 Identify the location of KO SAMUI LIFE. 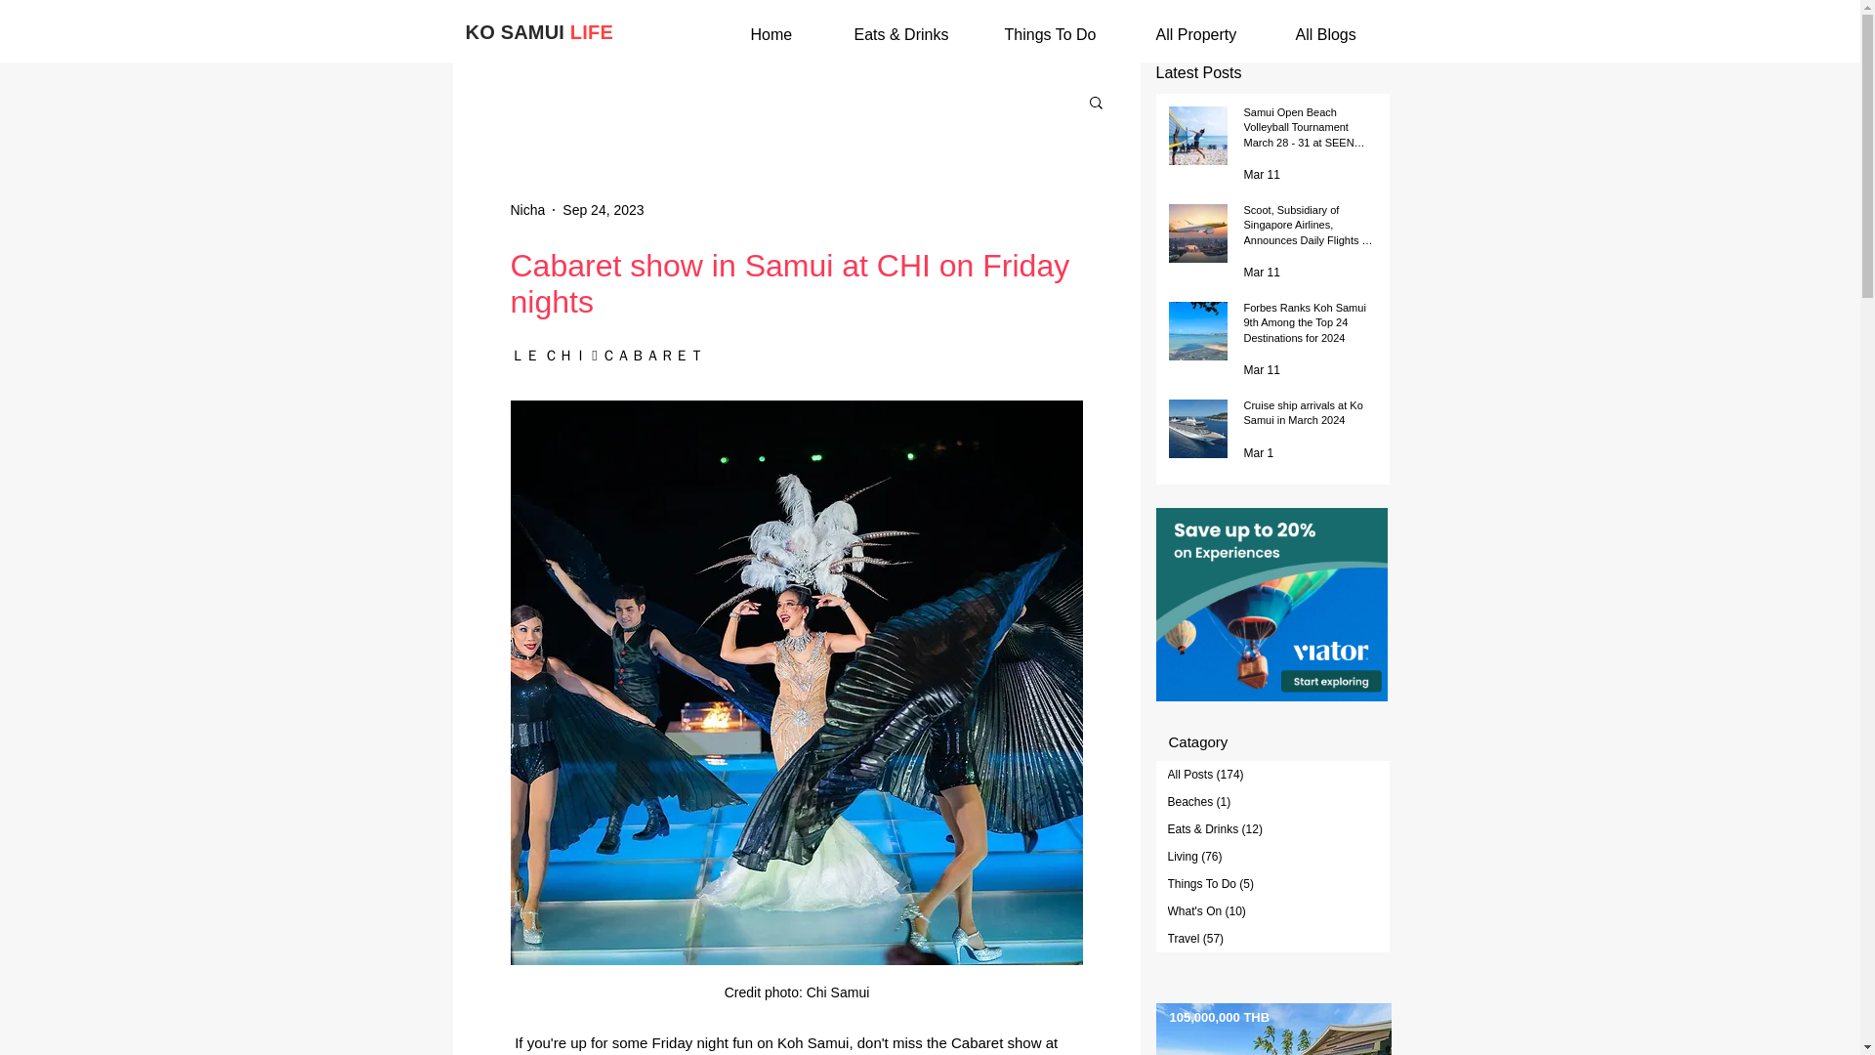
(539, 31).